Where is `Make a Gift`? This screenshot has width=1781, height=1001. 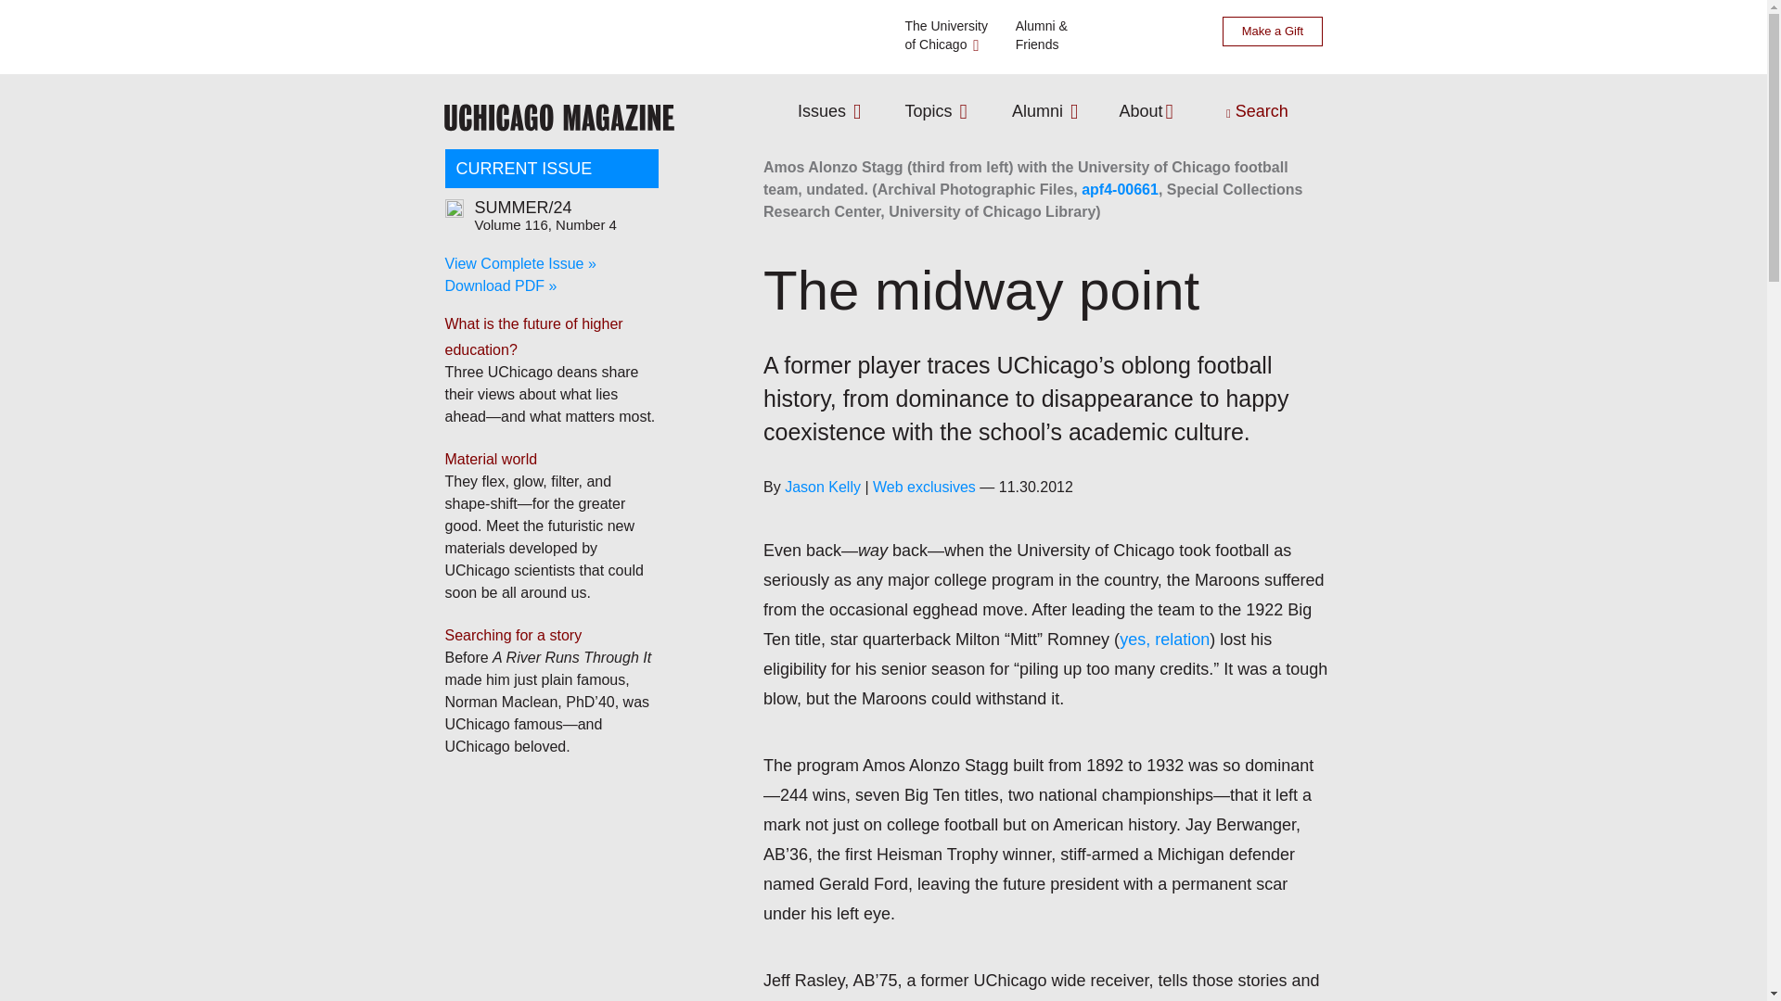
Make a Gift is located at coordinates (939, 111).